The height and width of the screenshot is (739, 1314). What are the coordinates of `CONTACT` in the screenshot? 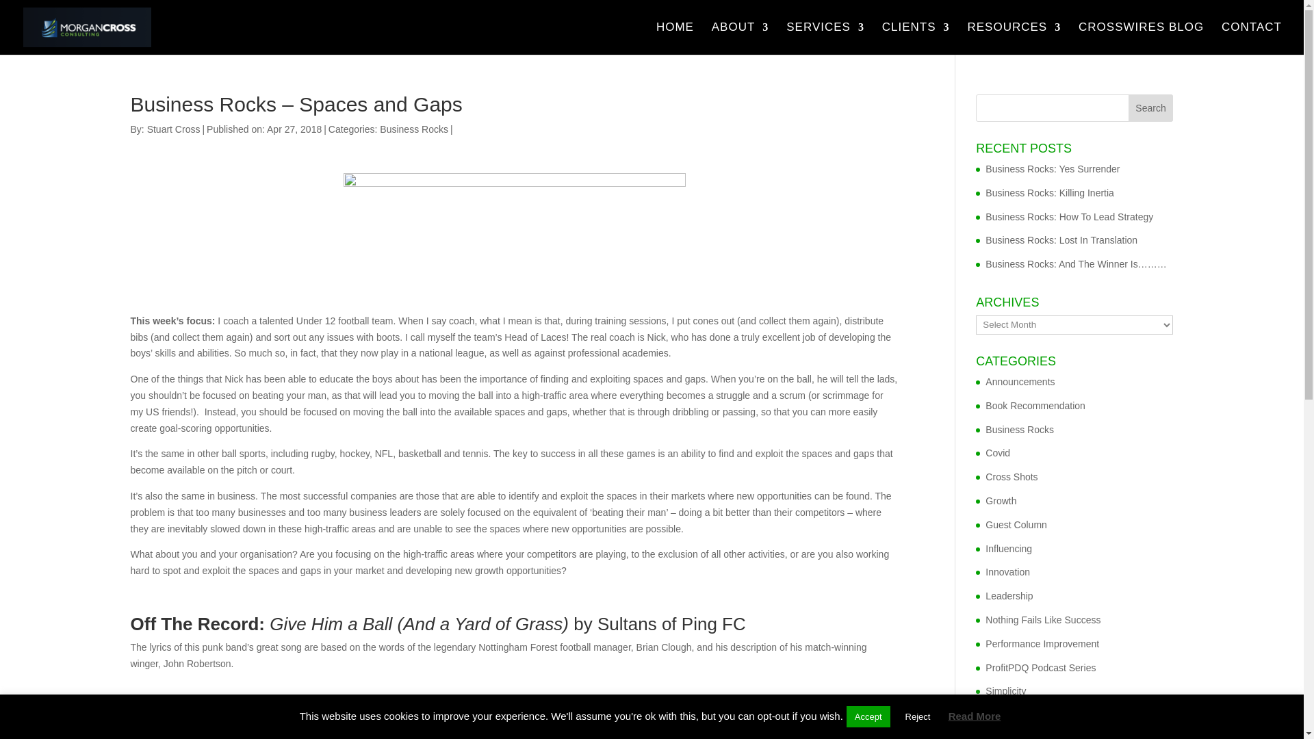 It's located at (1252, 38).